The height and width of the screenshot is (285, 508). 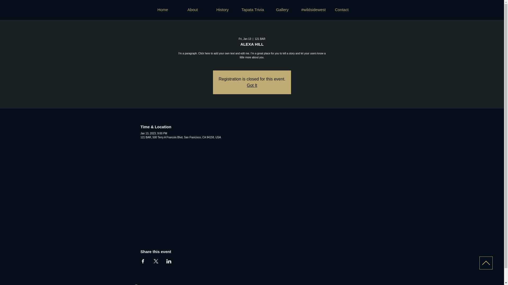 What do you see at coordinates (282, 9) in the screenshot?
I see `Gallery` at bounding box center [282, 9].